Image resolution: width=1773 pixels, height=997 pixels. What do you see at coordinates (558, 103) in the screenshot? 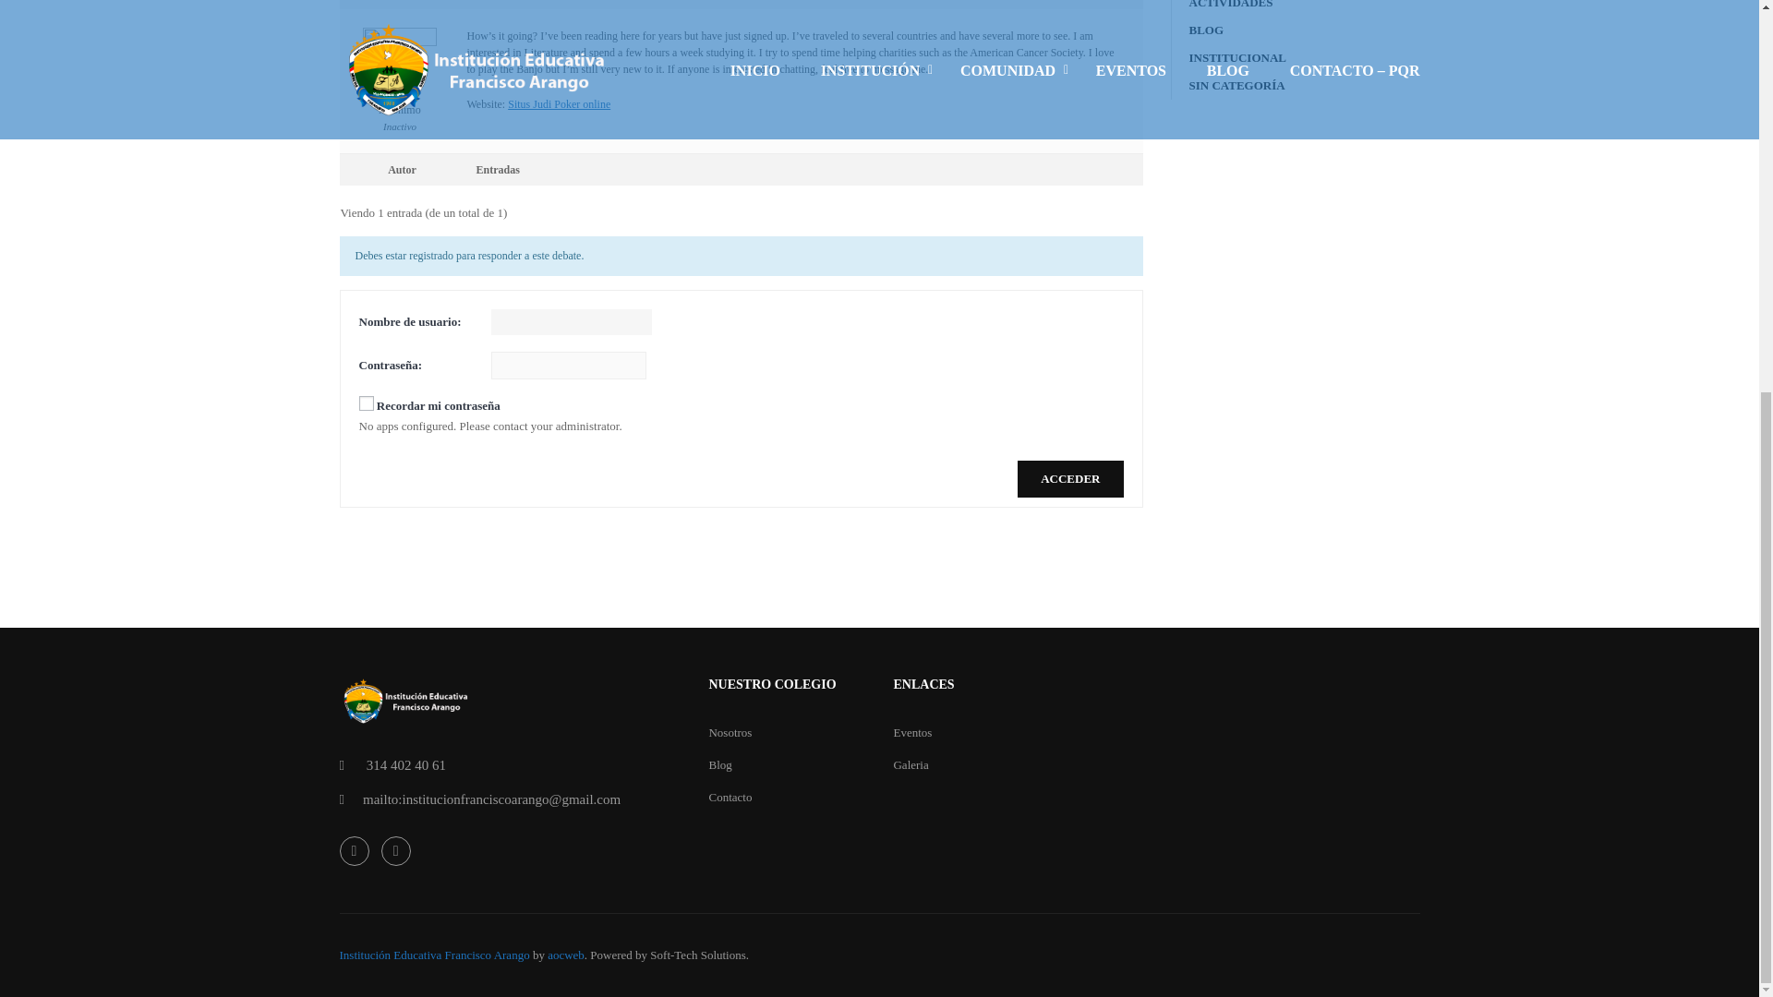
I see `Situs Judi Poker online` at bounding box center [558, 103].